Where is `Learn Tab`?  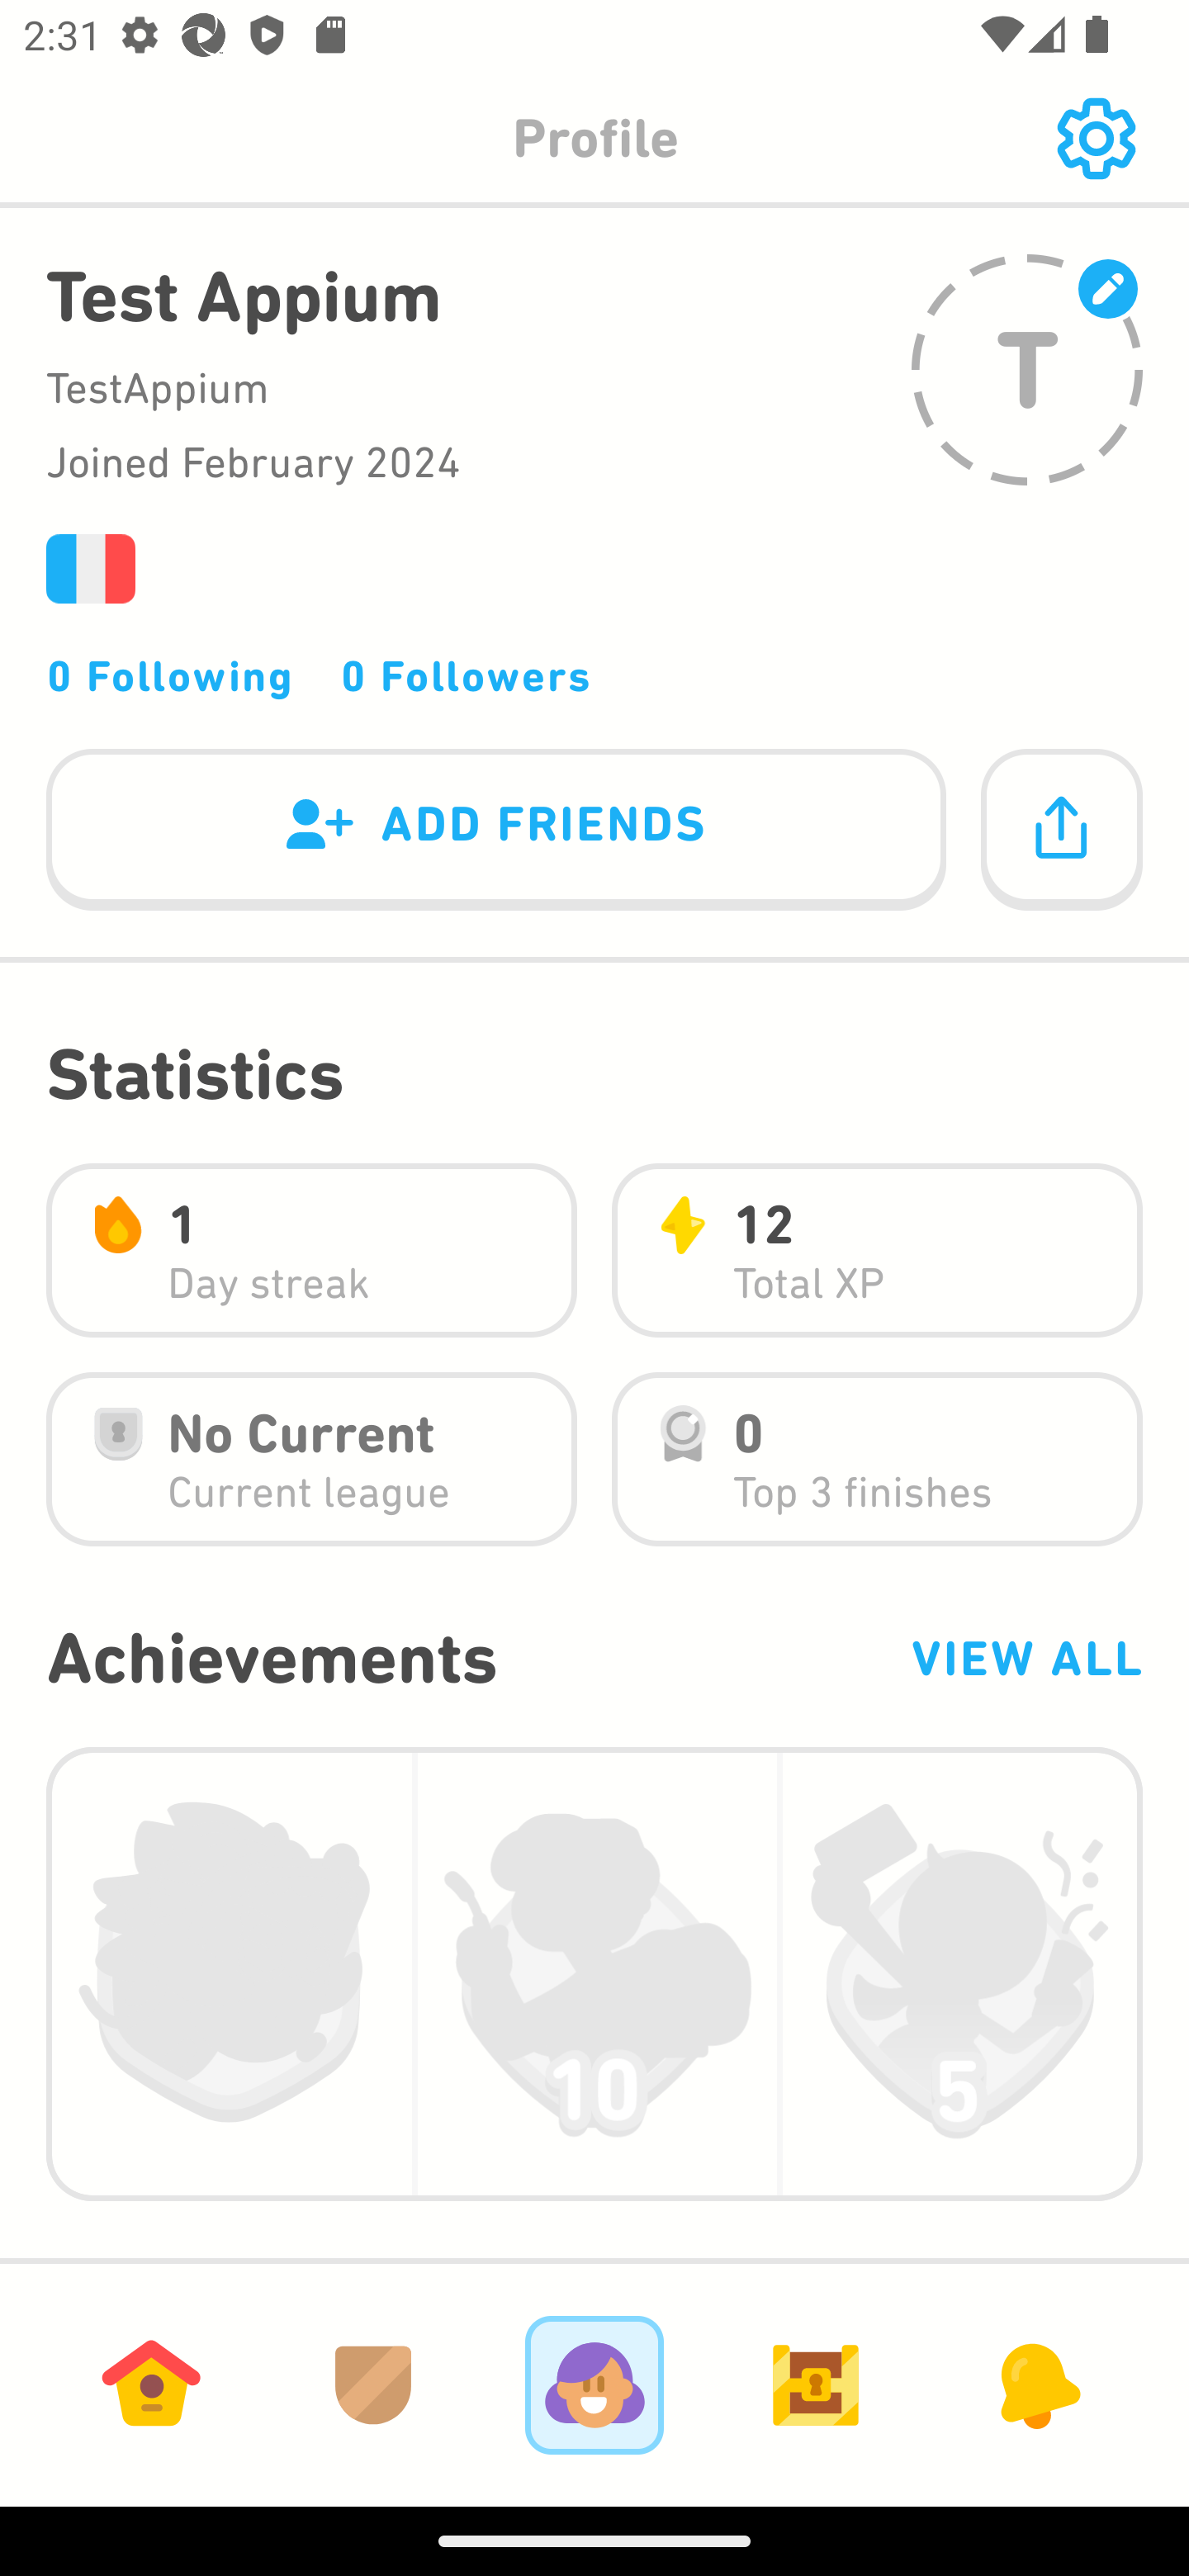 Learn Tab is located at coordinates (151, 2384).